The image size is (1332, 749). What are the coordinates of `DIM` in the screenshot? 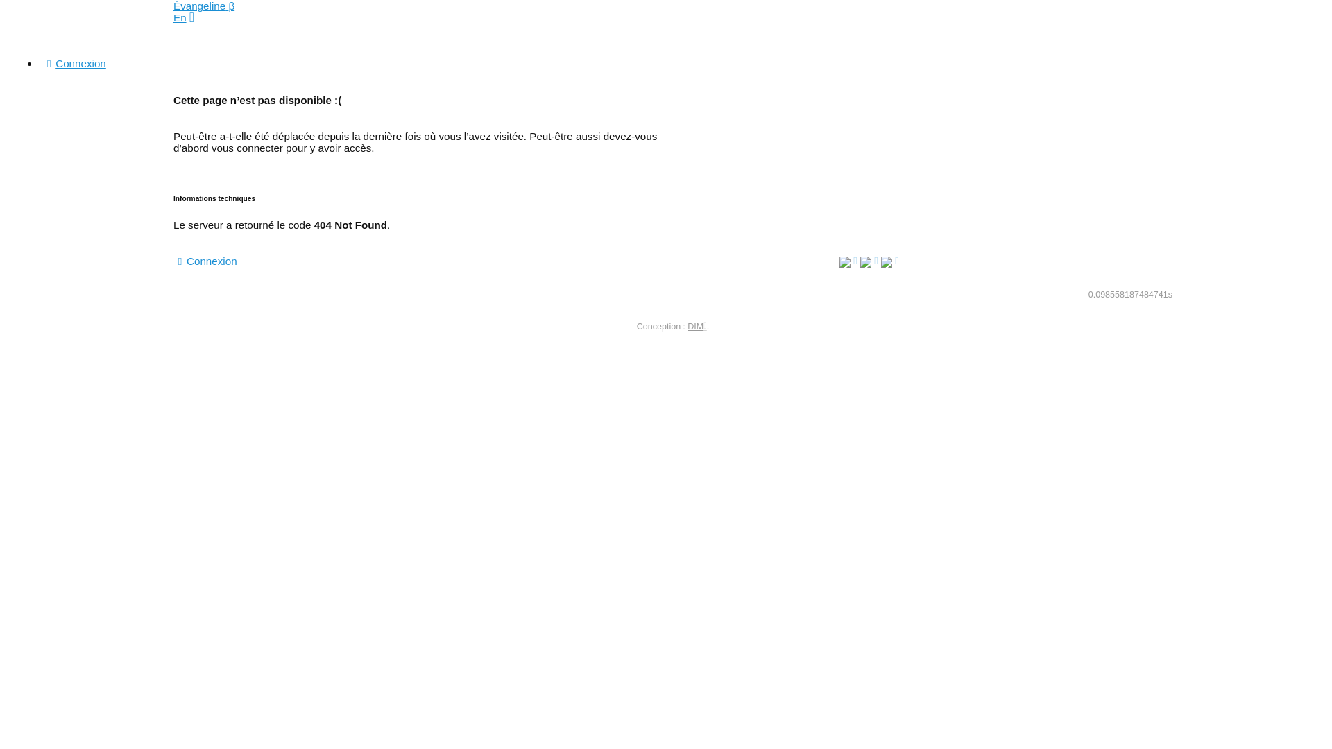 It's located at (697, 327).